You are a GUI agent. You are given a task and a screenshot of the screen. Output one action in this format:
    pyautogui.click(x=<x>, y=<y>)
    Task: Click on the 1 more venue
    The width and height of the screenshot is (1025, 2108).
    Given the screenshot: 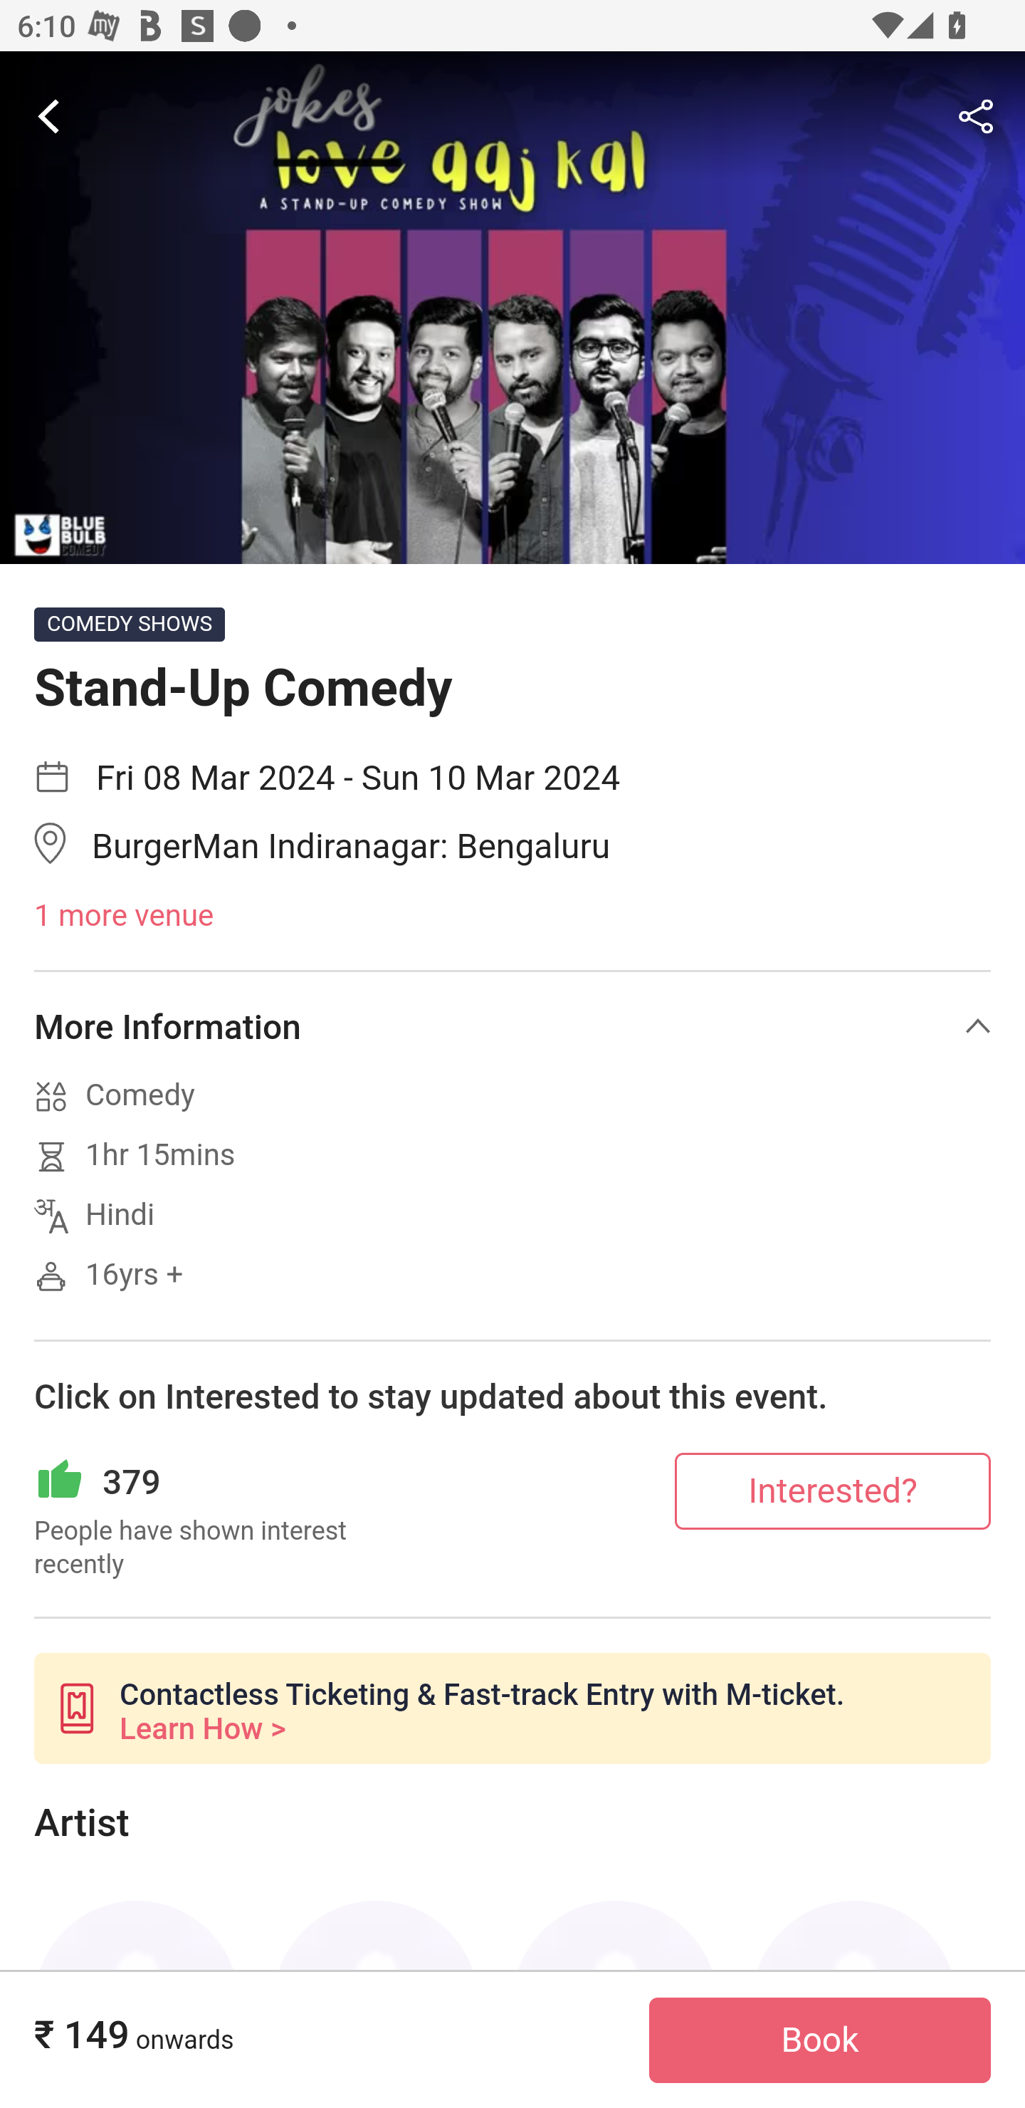 What is the action you would take?
    pyautogui.click(x=512, y=917)
    